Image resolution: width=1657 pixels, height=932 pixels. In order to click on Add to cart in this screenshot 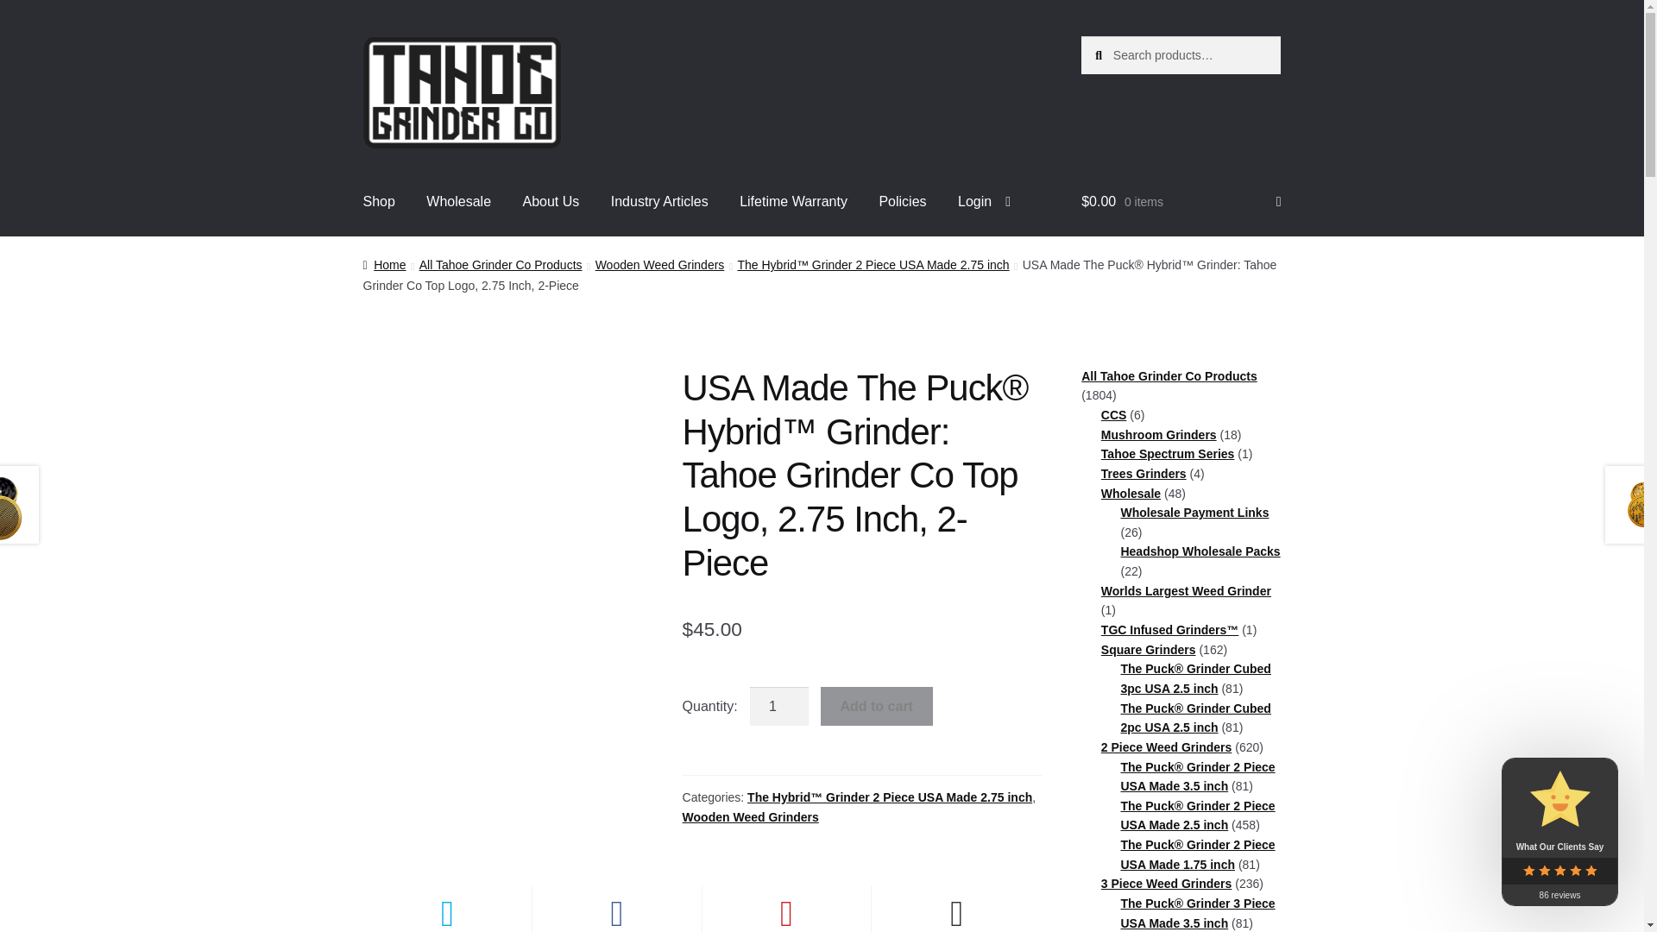, I will do `click(876, 706)`.